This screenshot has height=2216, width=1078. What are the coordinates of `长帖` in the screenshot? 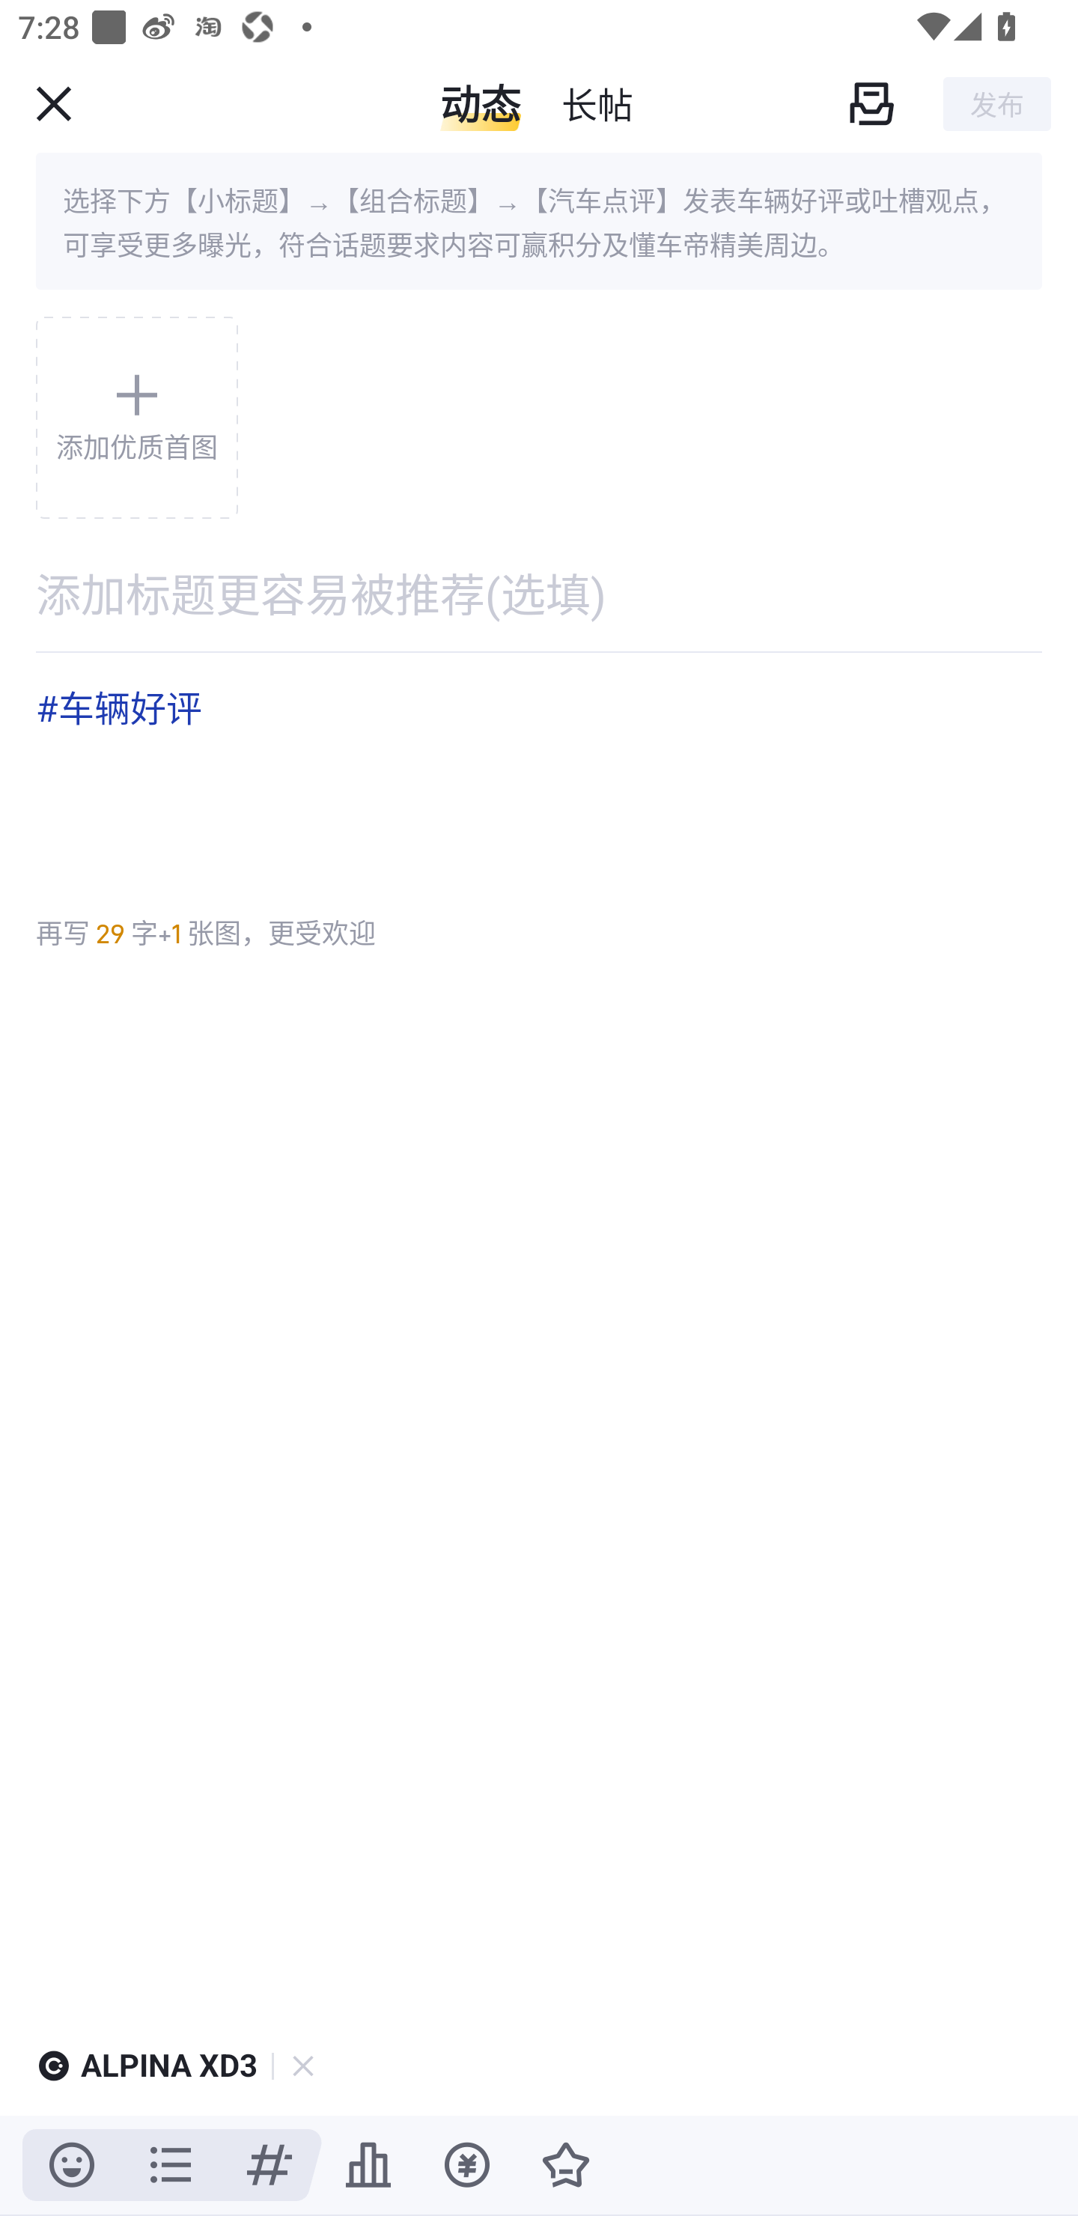 It's located at (597, 103).